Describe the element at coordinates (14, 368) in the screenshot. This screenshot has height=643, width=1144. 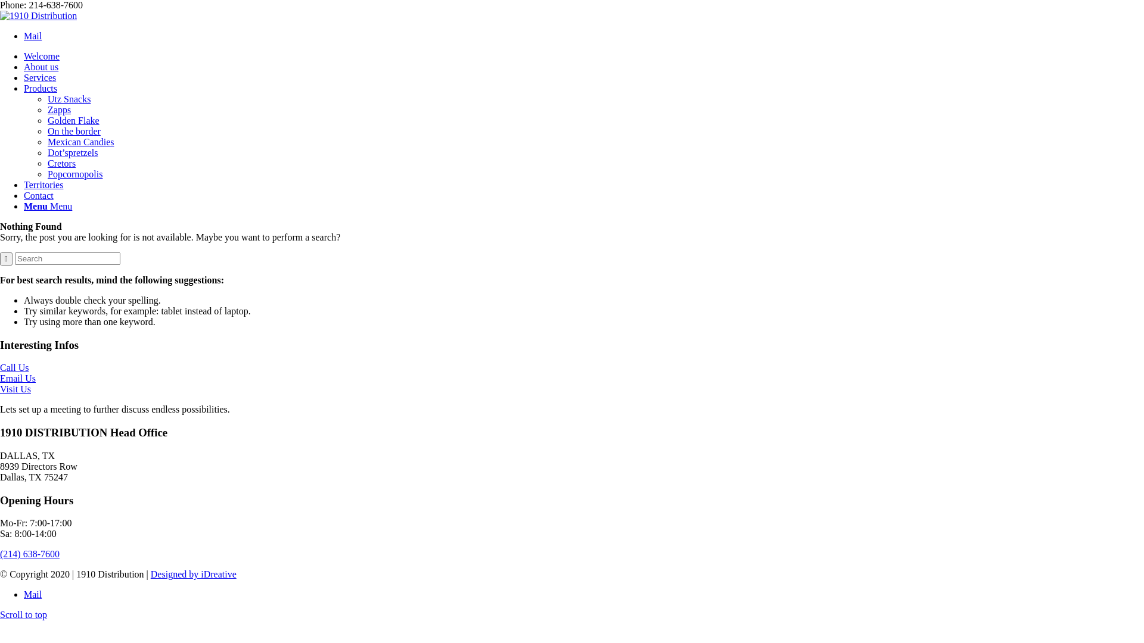
I see `Call Us` at that location.